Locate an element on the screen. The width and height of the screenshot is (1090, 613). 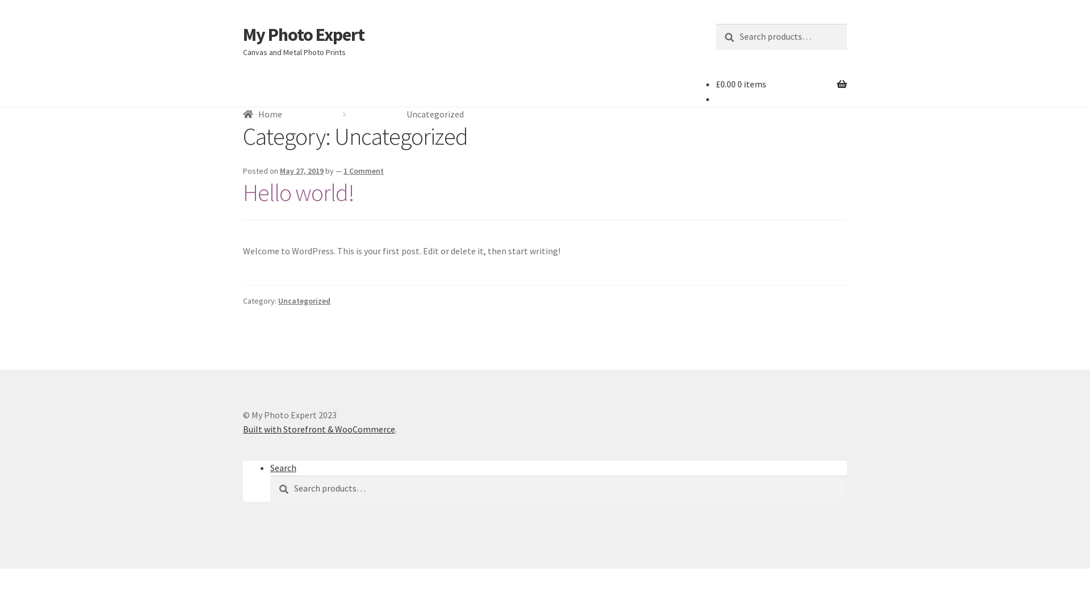
Skip to navigation is located at coordinates (243, 24).